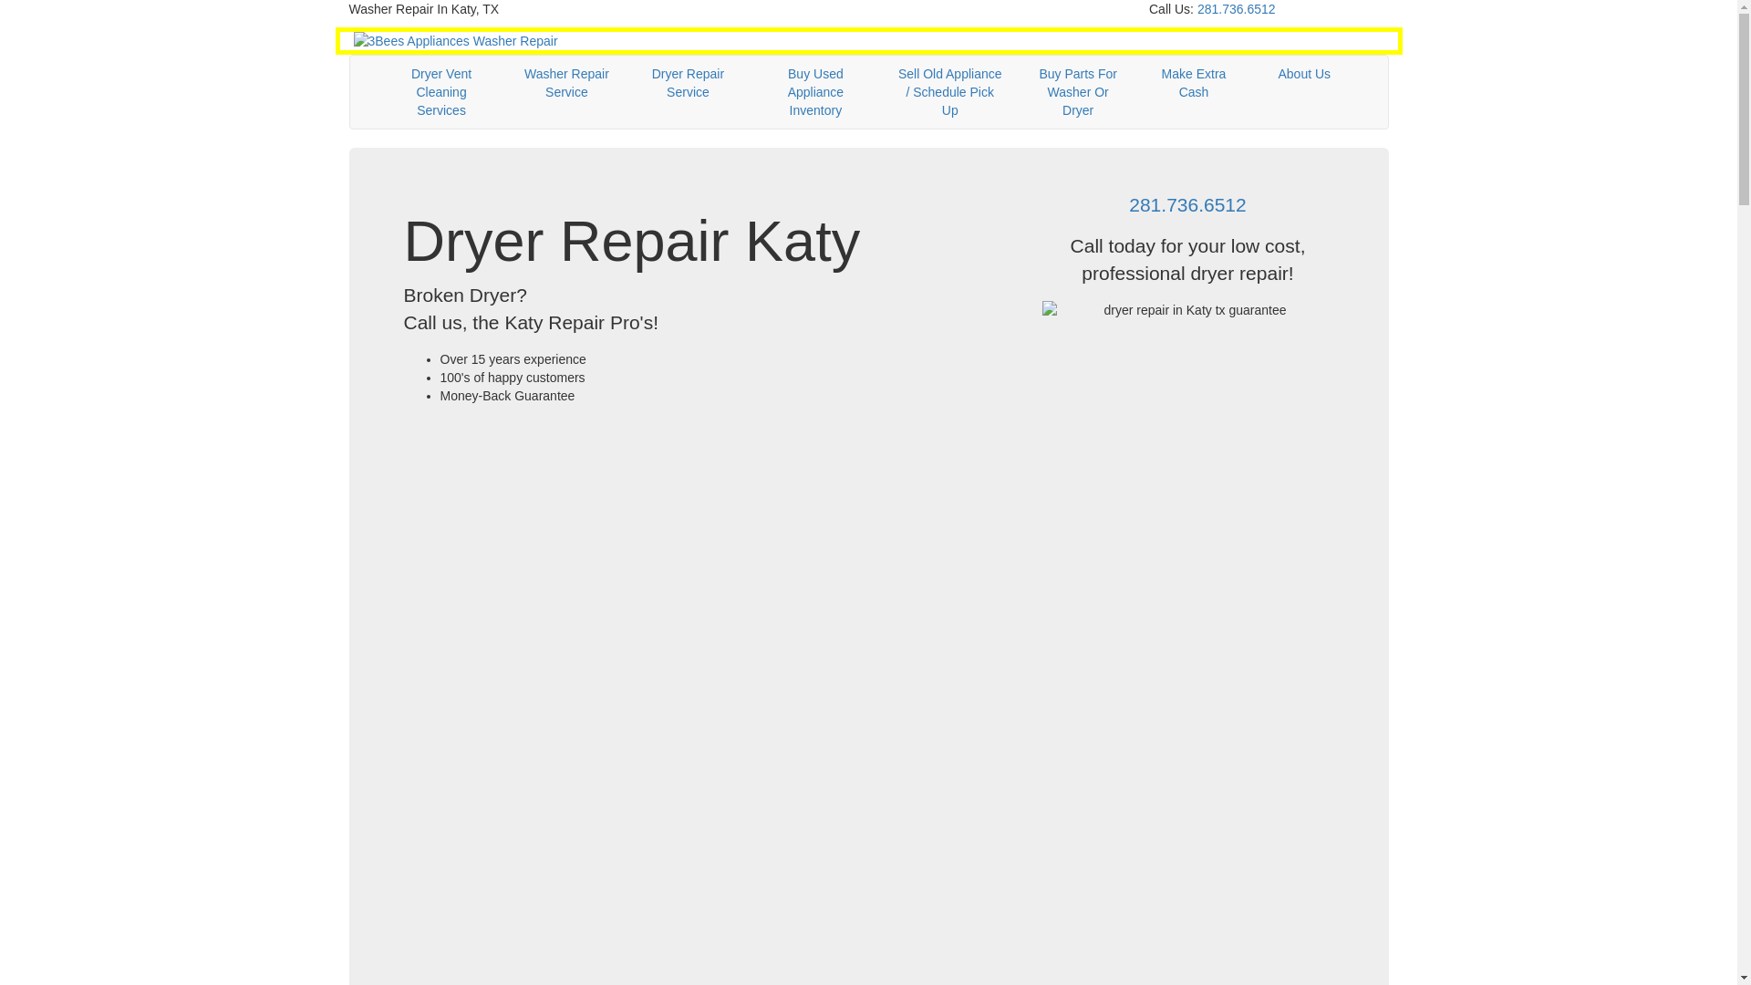  What do you see at coordinates (709, 824) in the screenshot?
I see `Advertisement` at bounding box center [709, 824].